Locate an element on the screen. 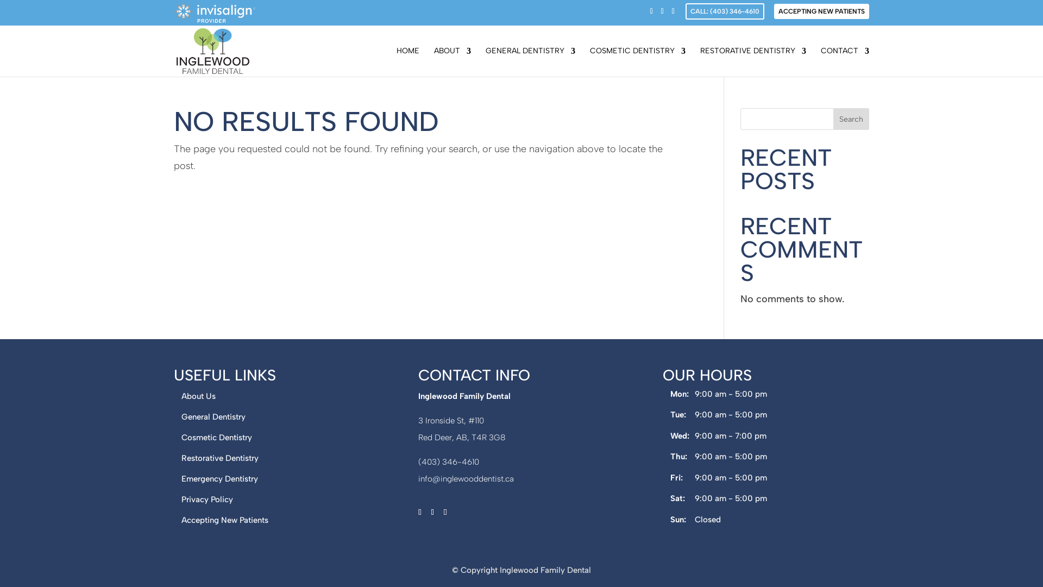 The image size is (1043, 587). Accepting New Patients is located at coordinates (225, 520).